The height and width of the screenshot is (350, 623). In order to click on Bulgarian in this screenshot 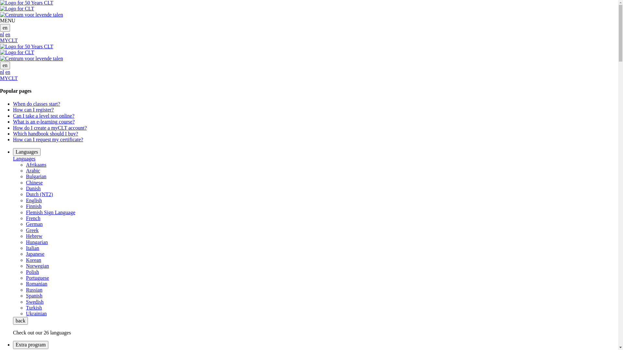, I will do `click(36, 176)`.